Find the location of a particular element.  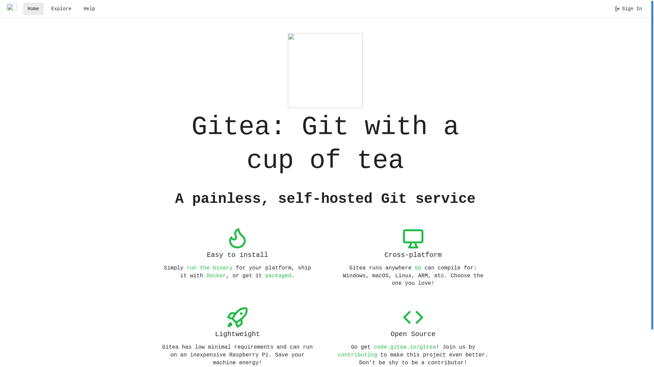

run the binary is located at coordinates (209, 268).